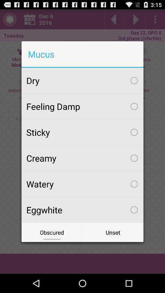 The height and width of the screenshot is (293, 165). I want to click on turn on item above sticky, so click(82, 106).